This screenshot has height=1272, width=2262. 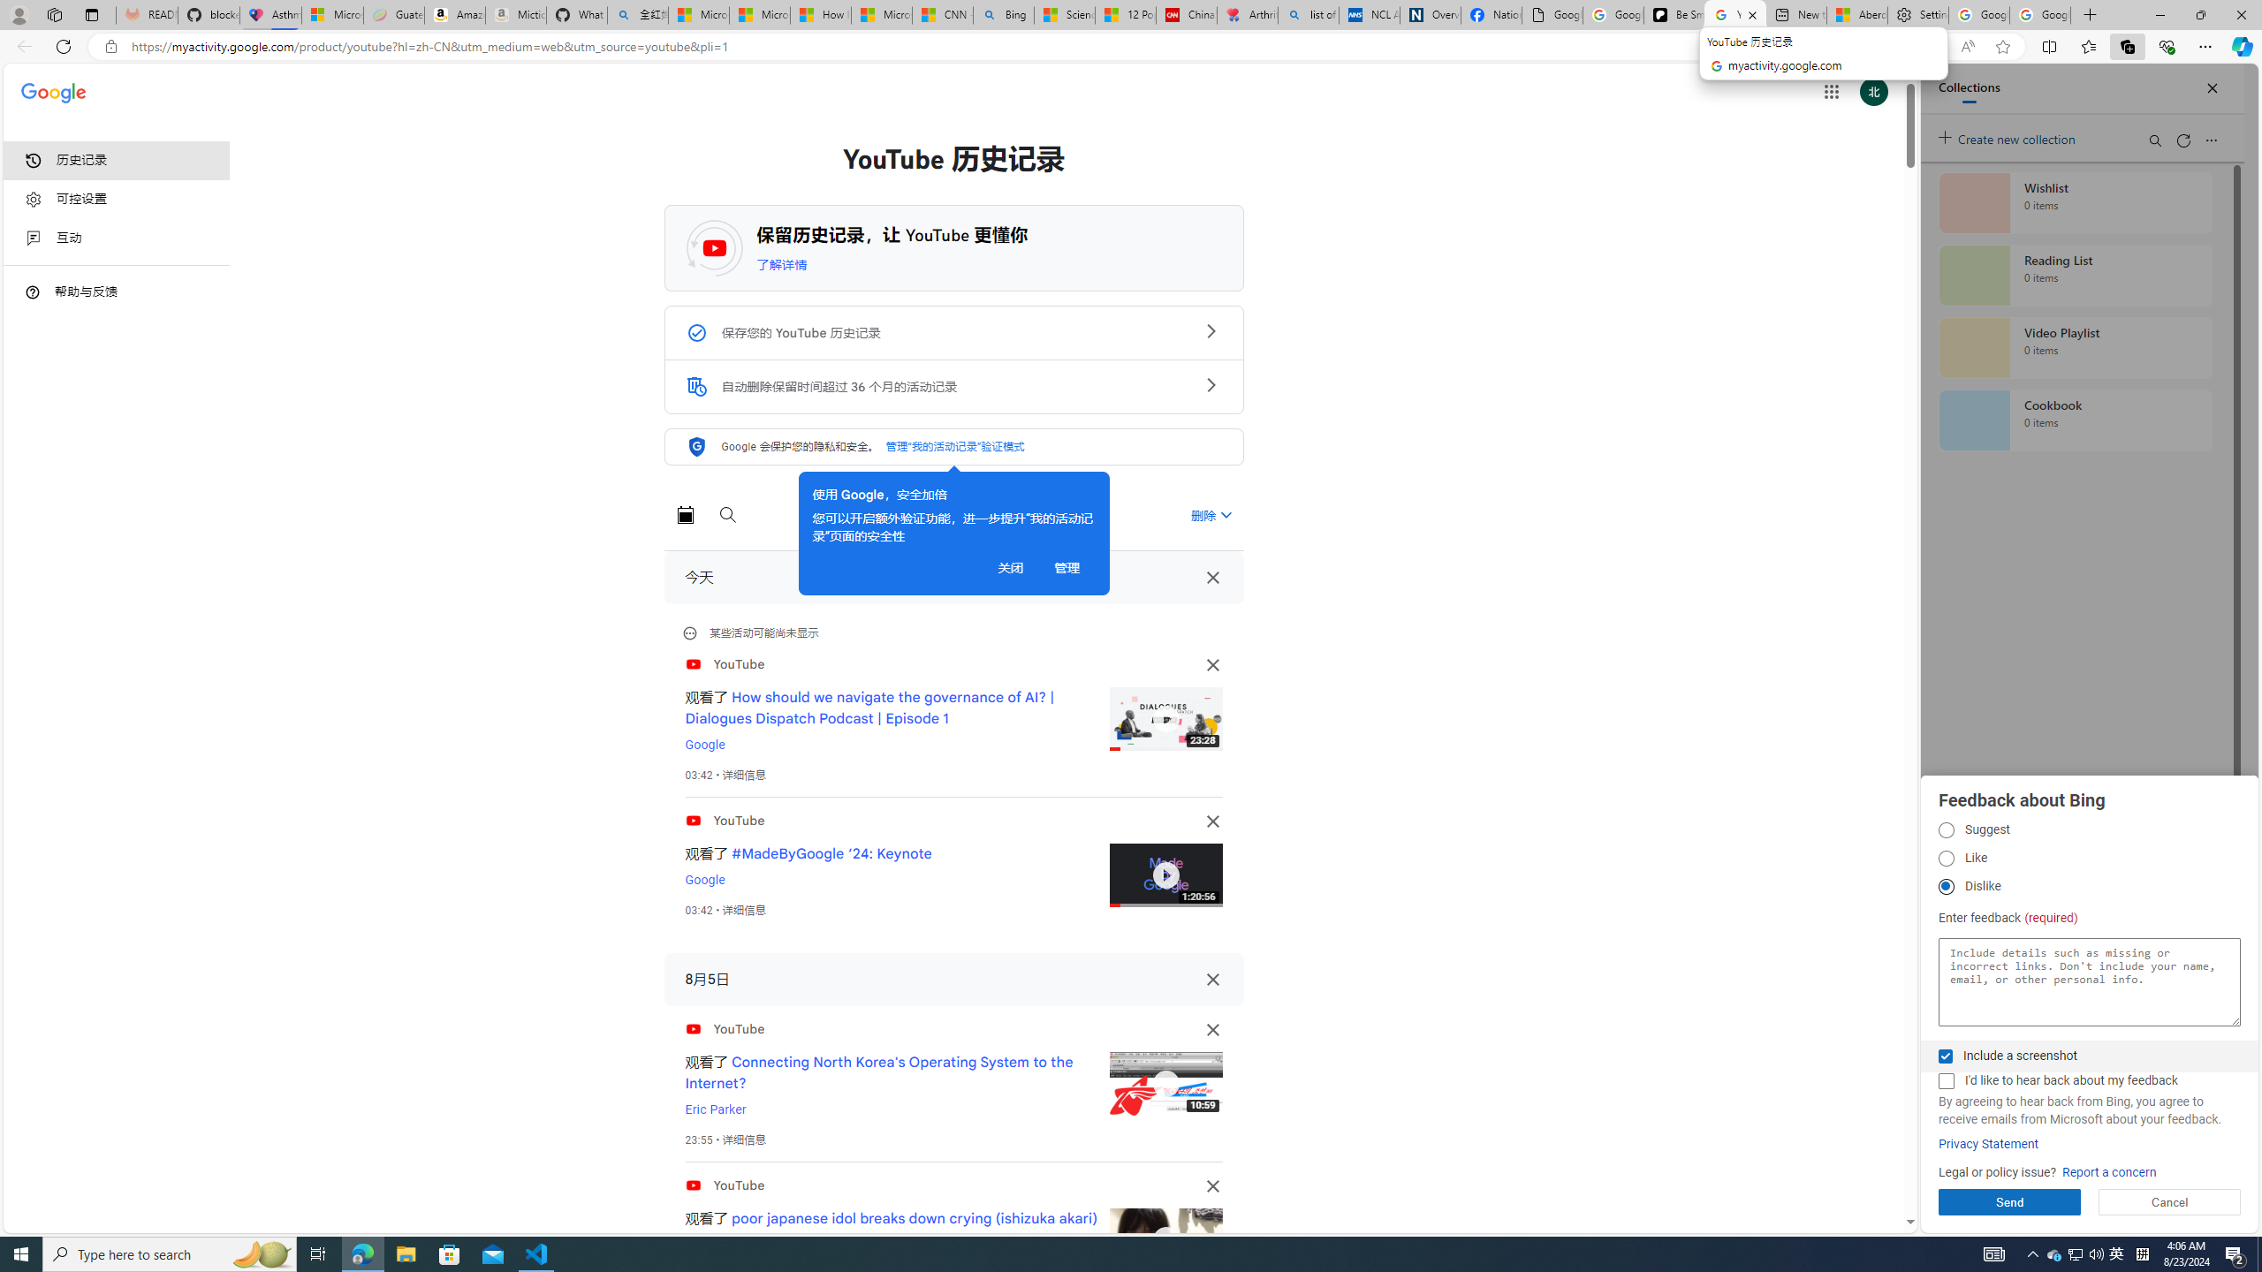 What do you see at coordinates (1946, 1081) in the screenshot?
I see `AutomationID: fbpgdgcmchk` at bounding box center [1946, 1081].